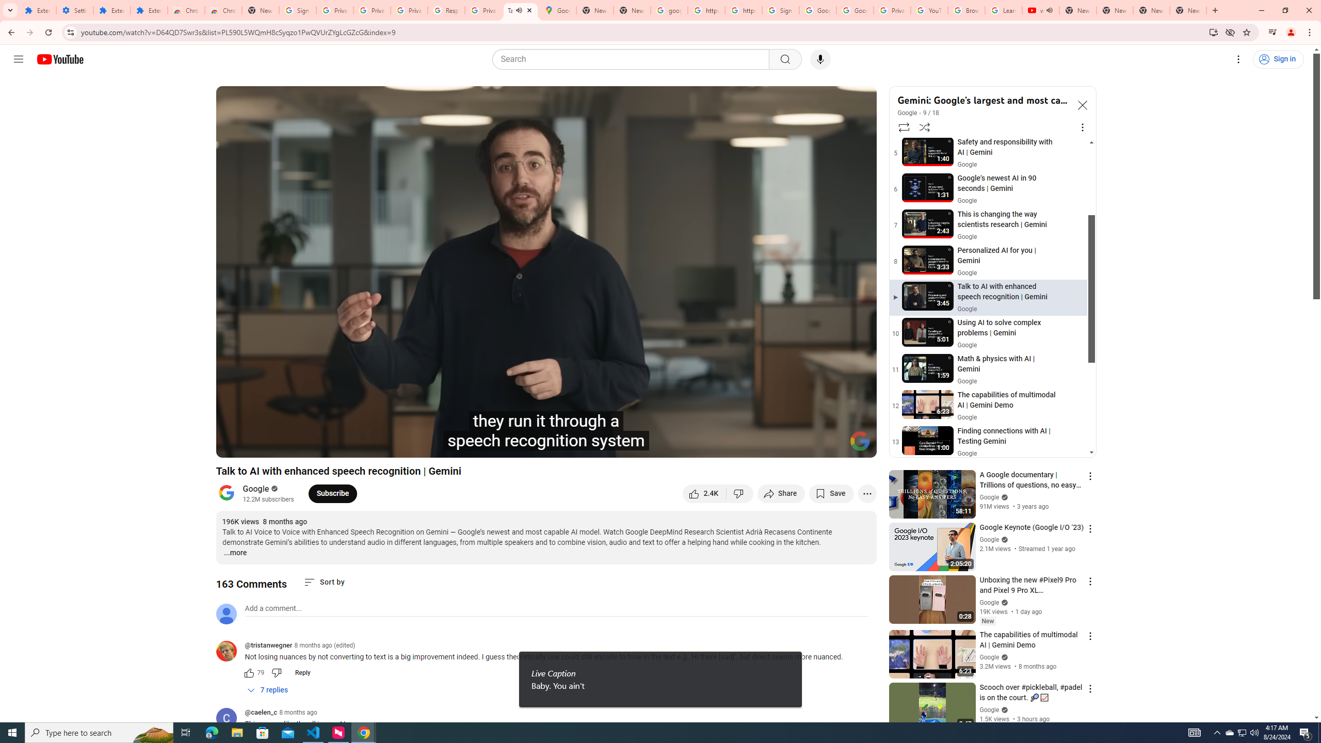  I want to click on New, so click(987, 621).